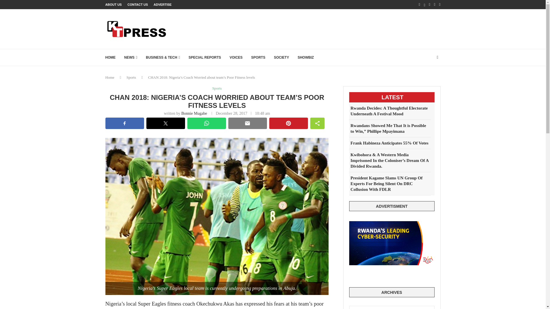  I want to click on SOCIETY, so click(281, 57).